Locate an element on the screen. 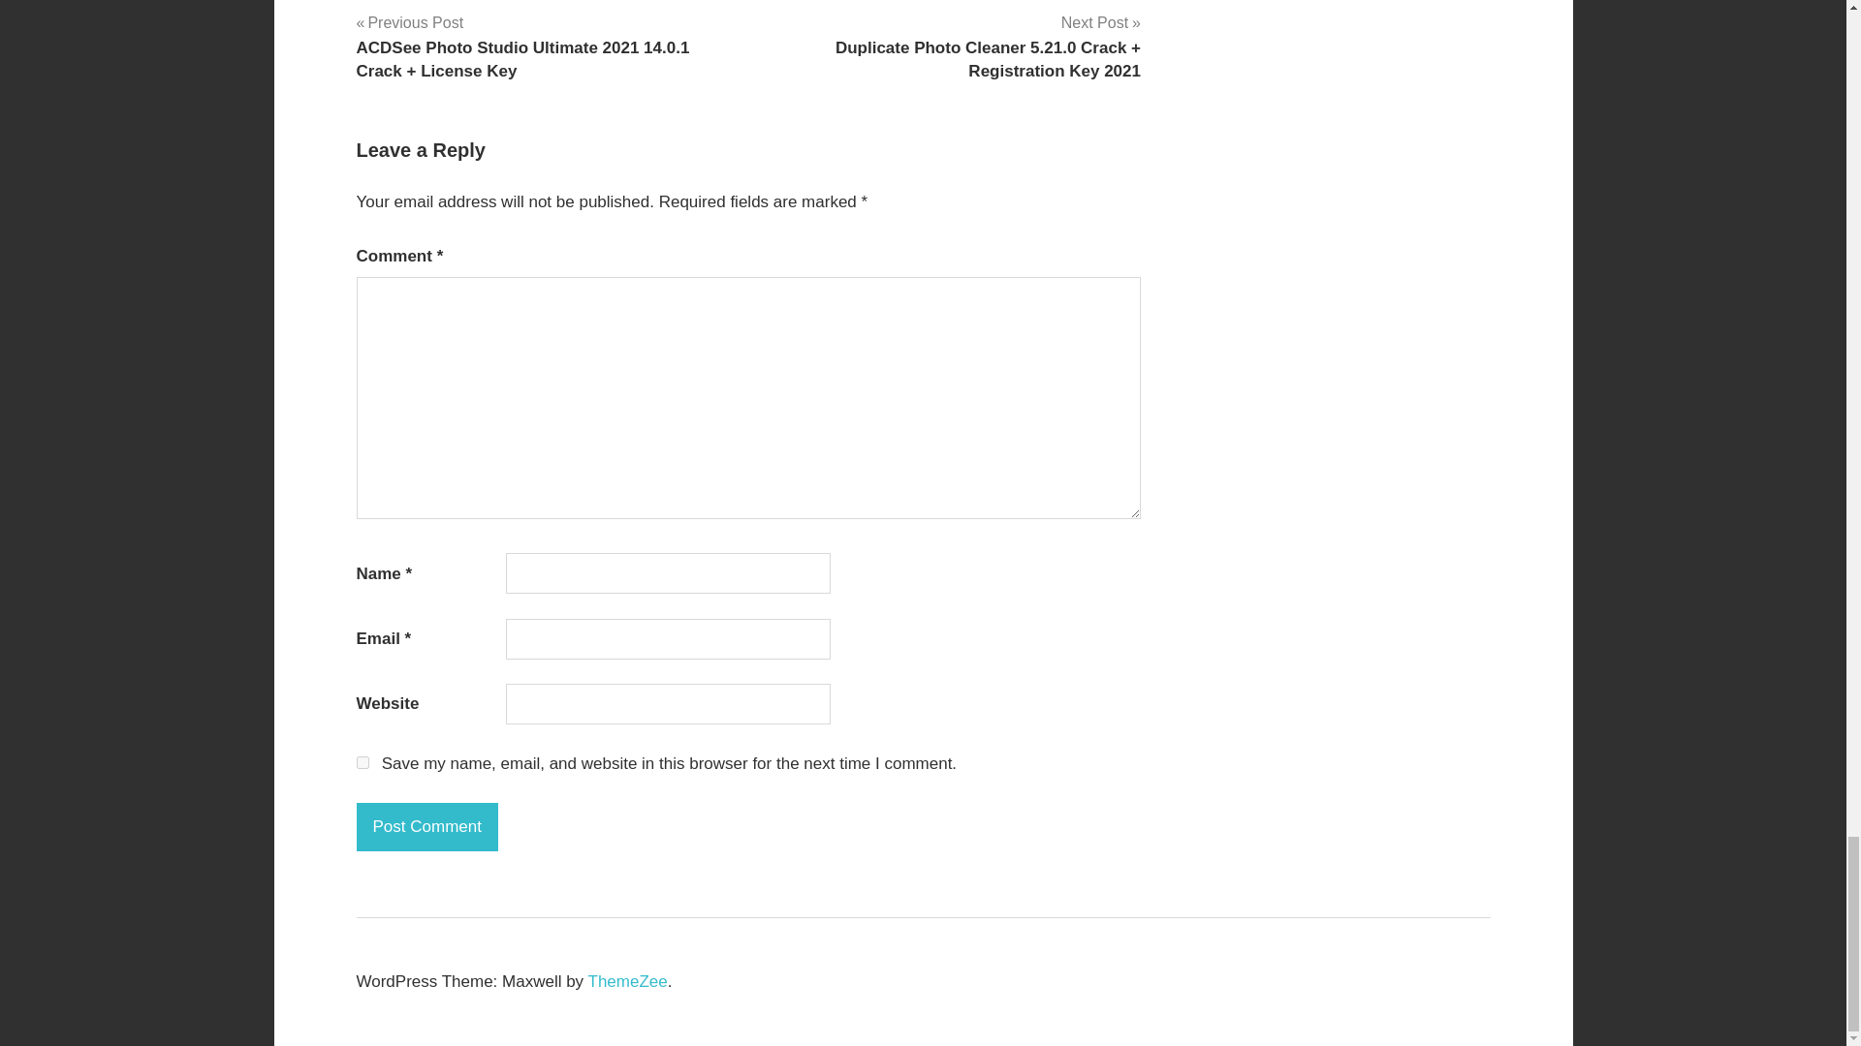 The height and width of the screenshot is (1046, 1861). Post Comment is located at coordinates (427, 827).